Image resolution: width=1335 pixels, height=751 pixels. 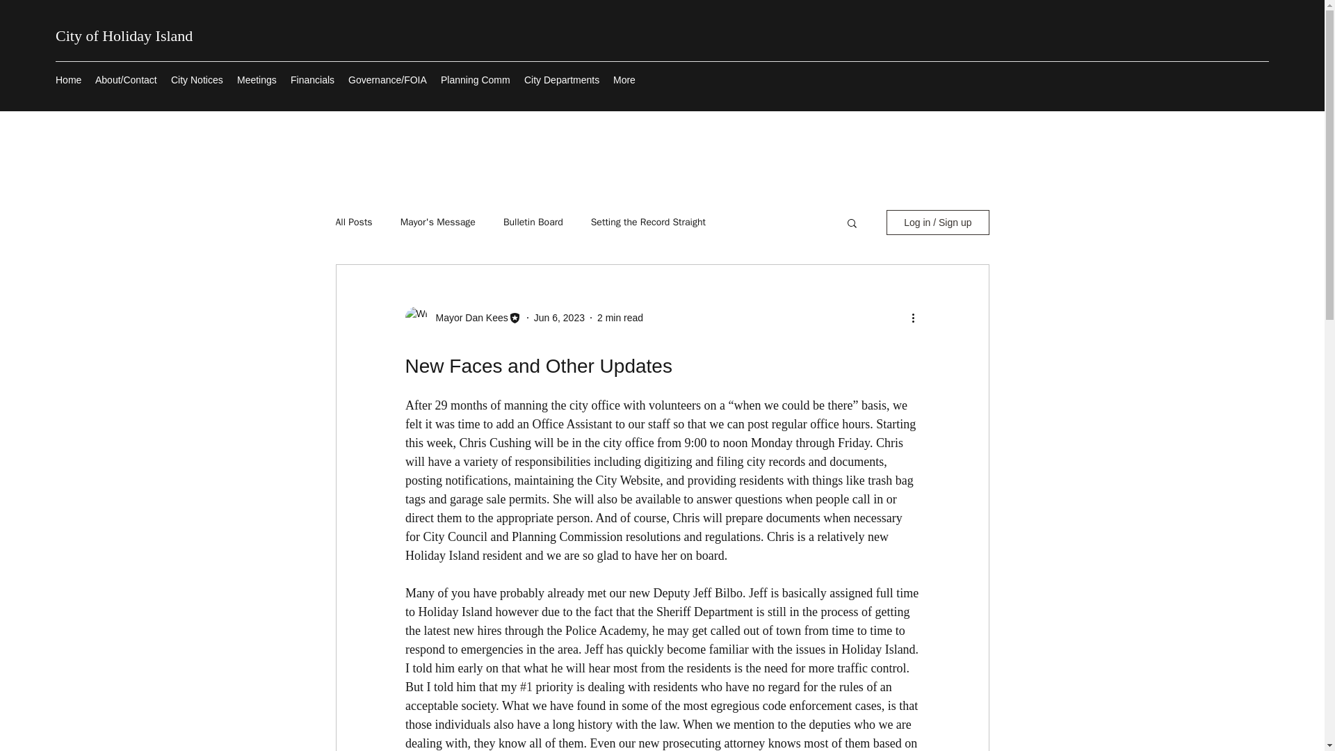 What do you see at coordinates (467, 317) in the screenshot?
I see `Mayor Dan Kees` at bounding box center [467, 317].